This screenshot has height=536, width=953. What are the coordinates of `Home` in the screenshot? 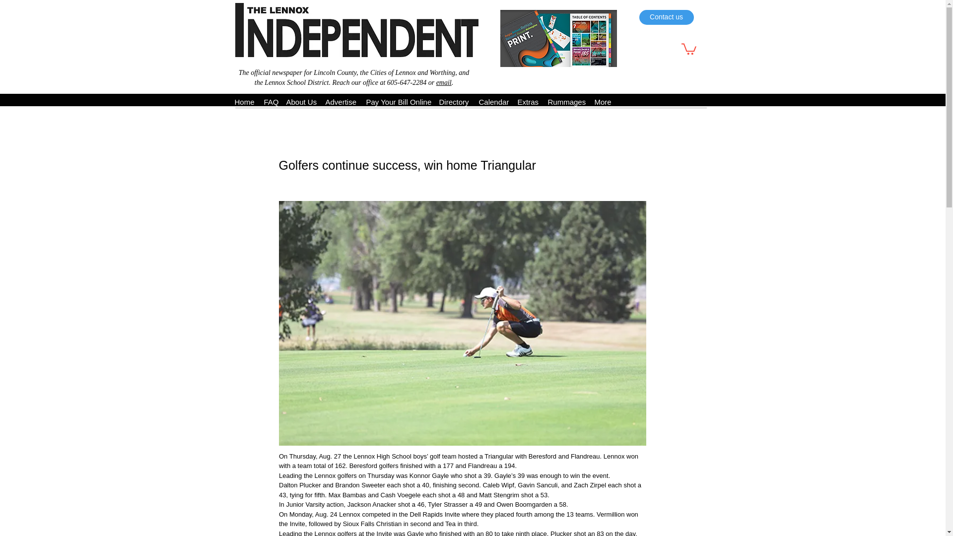 It's located at (244, 100).